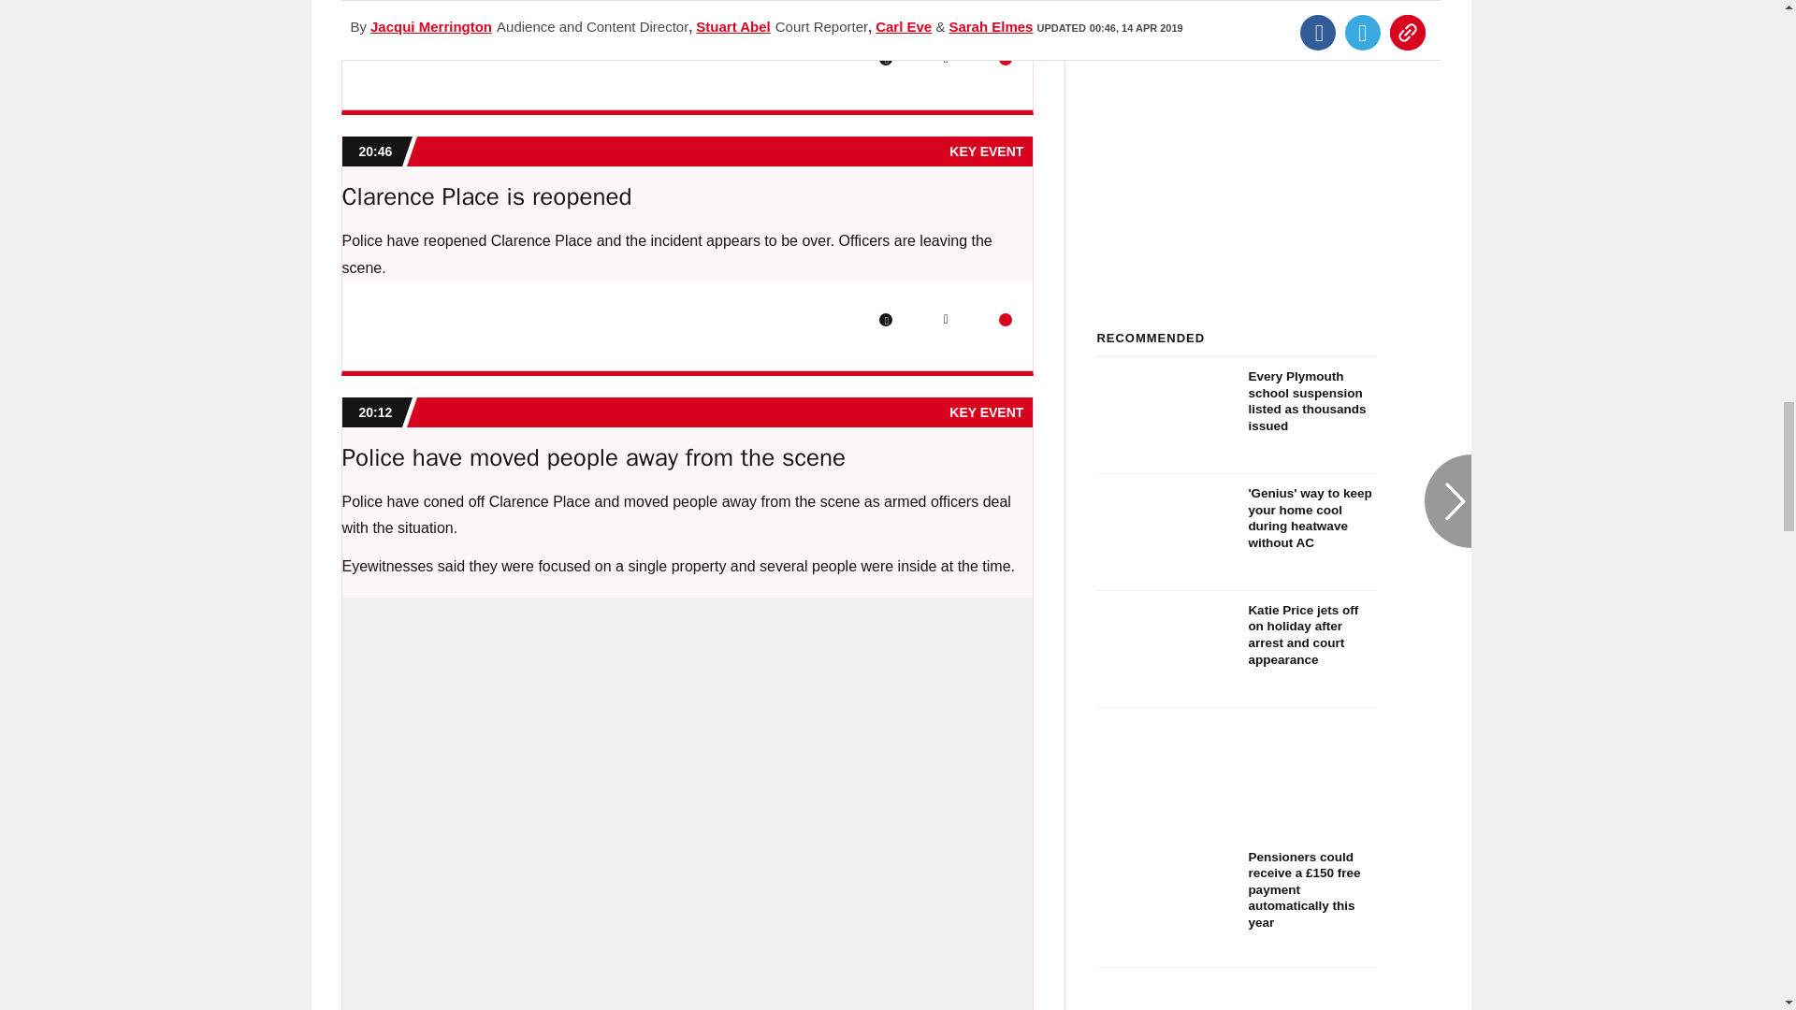 This screenshot has height=1010, width=1796. Describe the element at coordinates (886, 319) in the screenshot. I see `Facebook` at that location.